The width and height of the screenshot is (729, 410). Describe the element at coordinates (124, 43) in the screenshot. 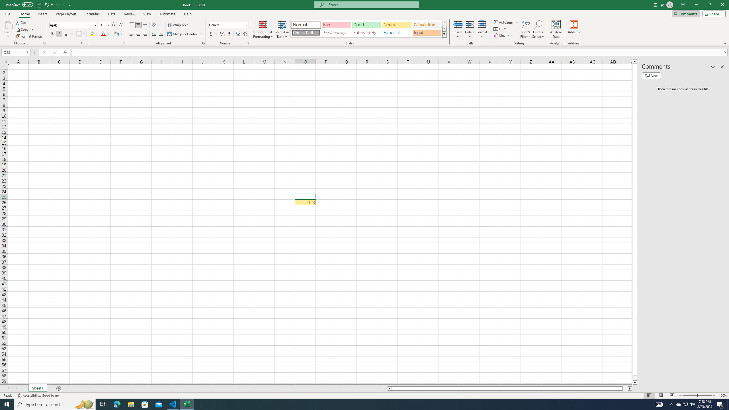

I see `Format Cell Font` at that location.